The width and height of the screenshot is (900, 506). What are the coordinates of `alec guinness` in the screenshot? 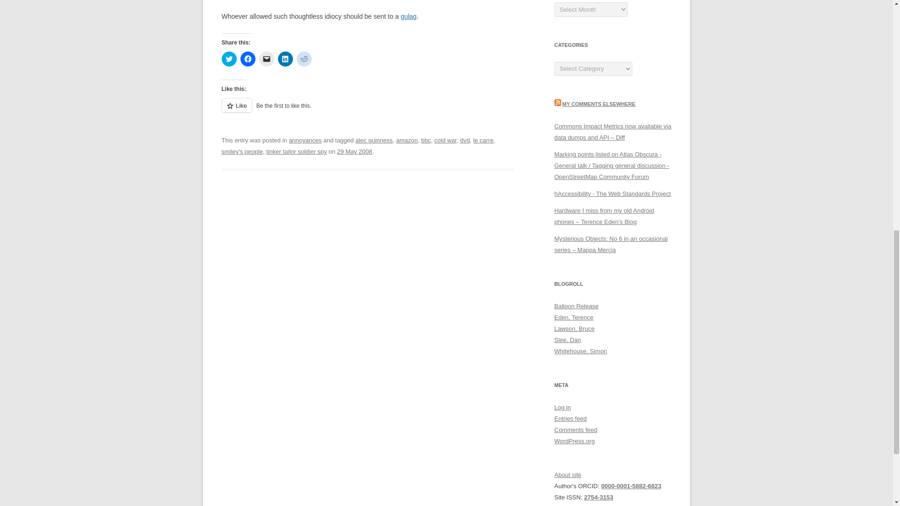 It's located at (374, 140).